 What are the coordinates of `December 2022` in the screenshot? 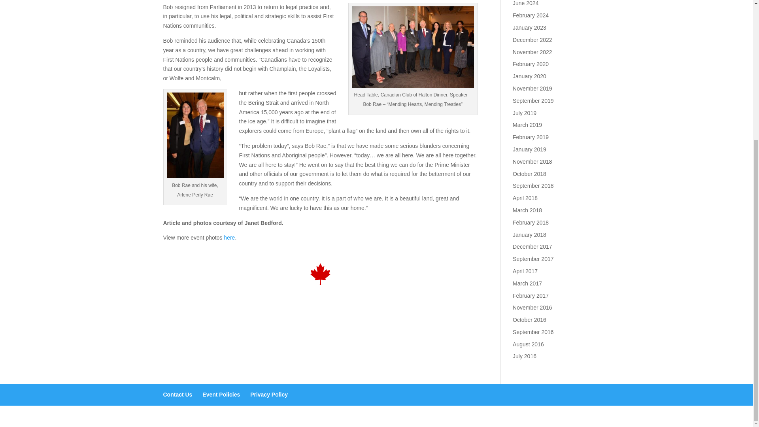 It's located at (532, 40).